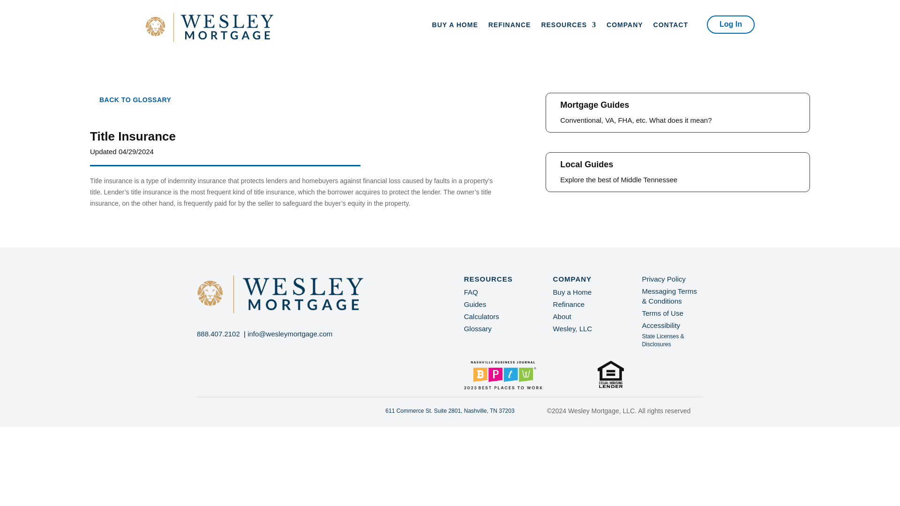 The height and width of the screenshot is (506, 900). What do you see at coordinates (568, 27) in the screenshot?
I see `RESOURCES` at bounding box center [568, 27].